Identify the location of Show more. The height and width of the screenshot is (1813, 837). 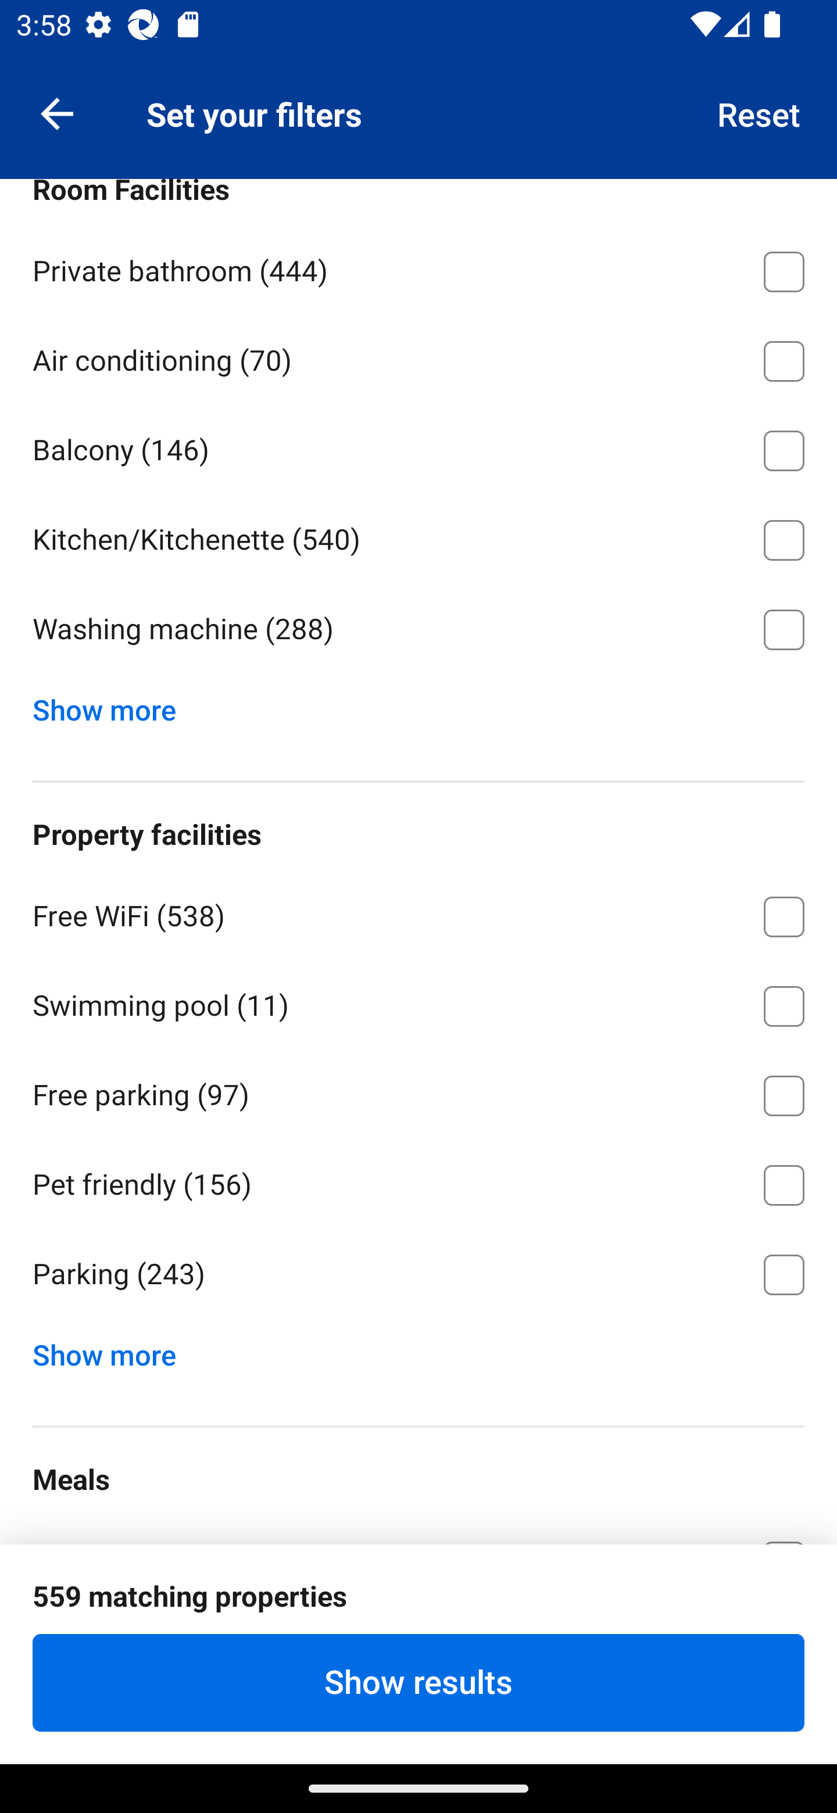
(113, 1349).